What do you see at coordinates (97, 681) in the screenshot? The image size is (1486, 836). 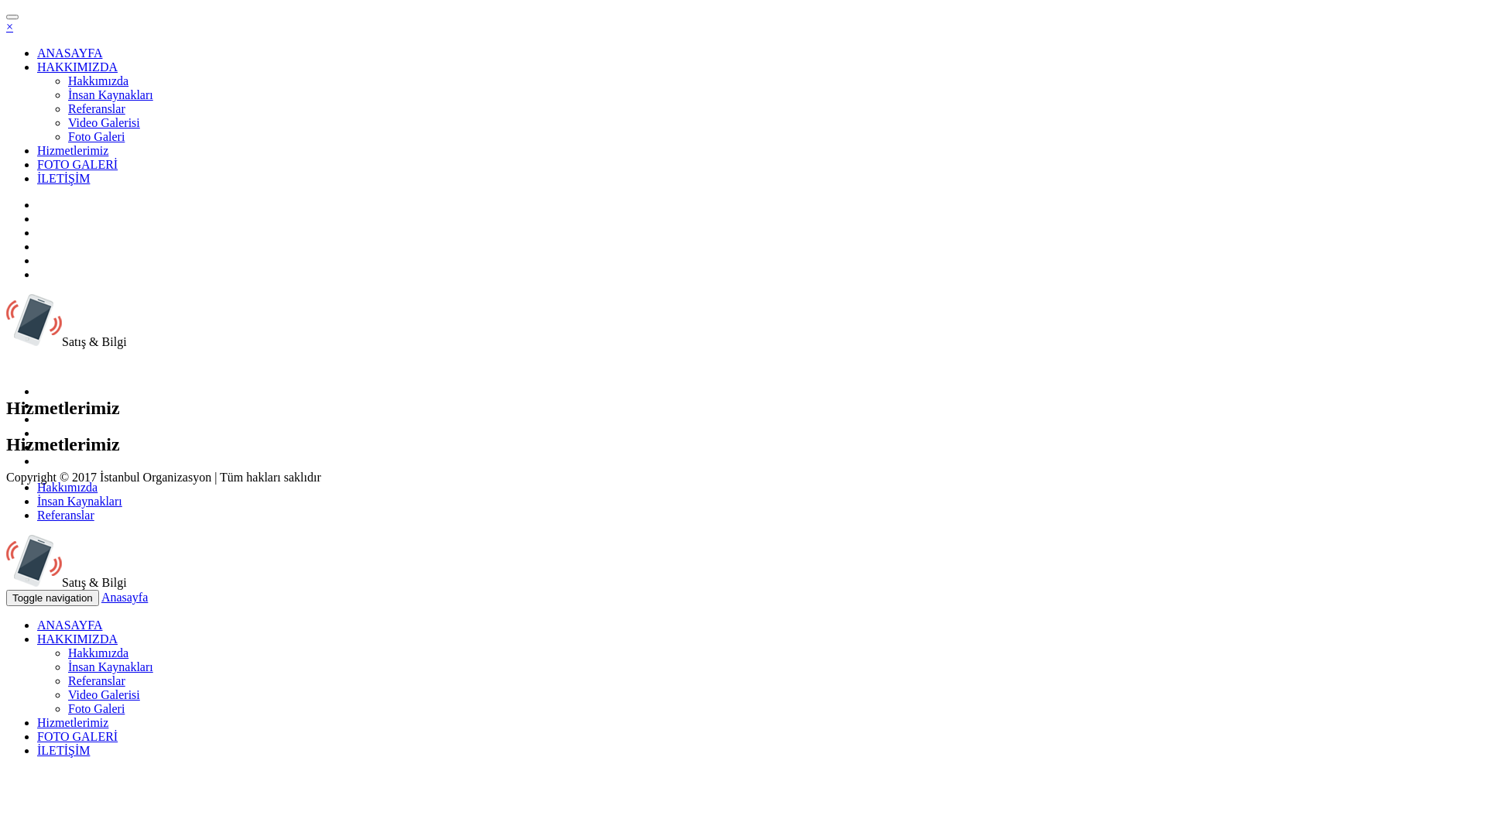 I see `Referanslar` at bounding box center [97, 681].